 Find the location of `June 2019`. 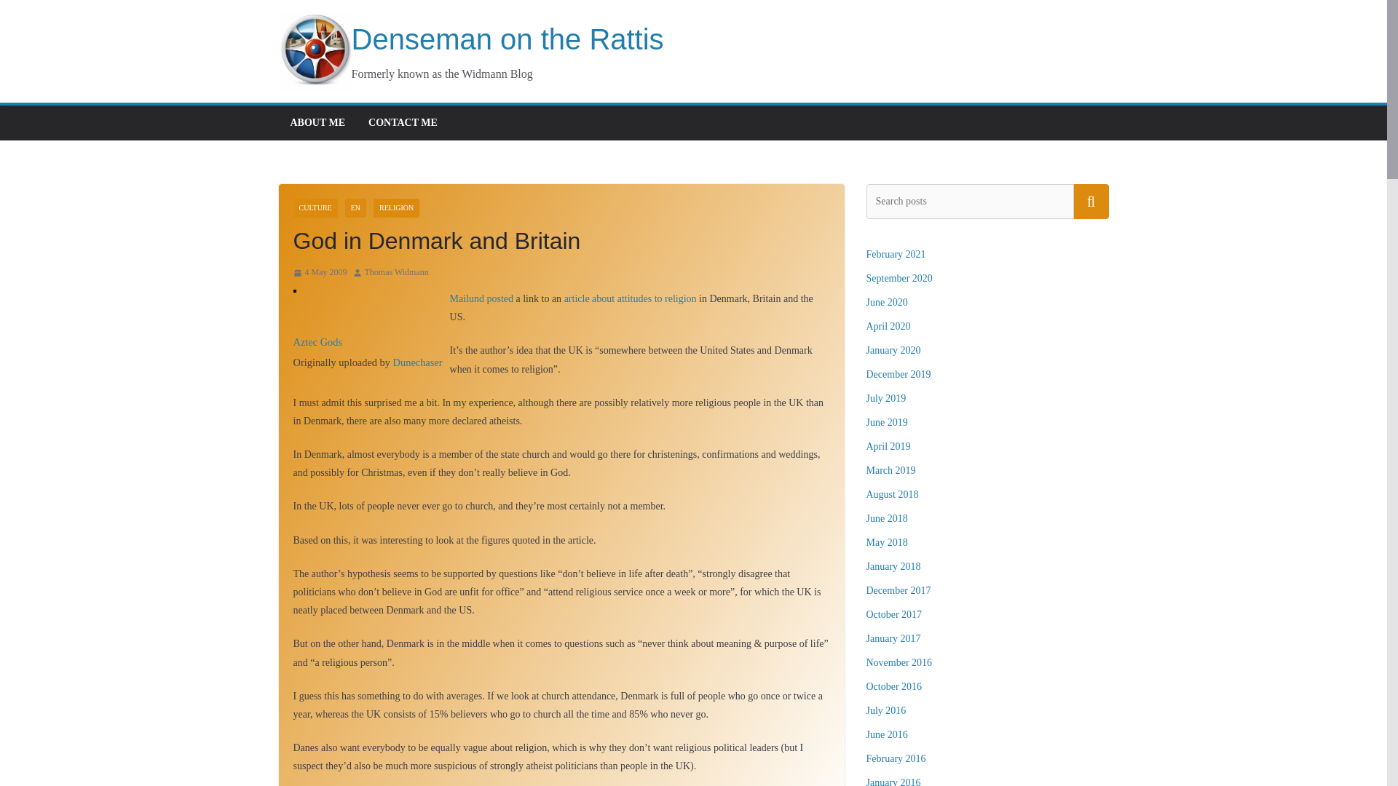

June 2019 is located at coordinates (887, 422).